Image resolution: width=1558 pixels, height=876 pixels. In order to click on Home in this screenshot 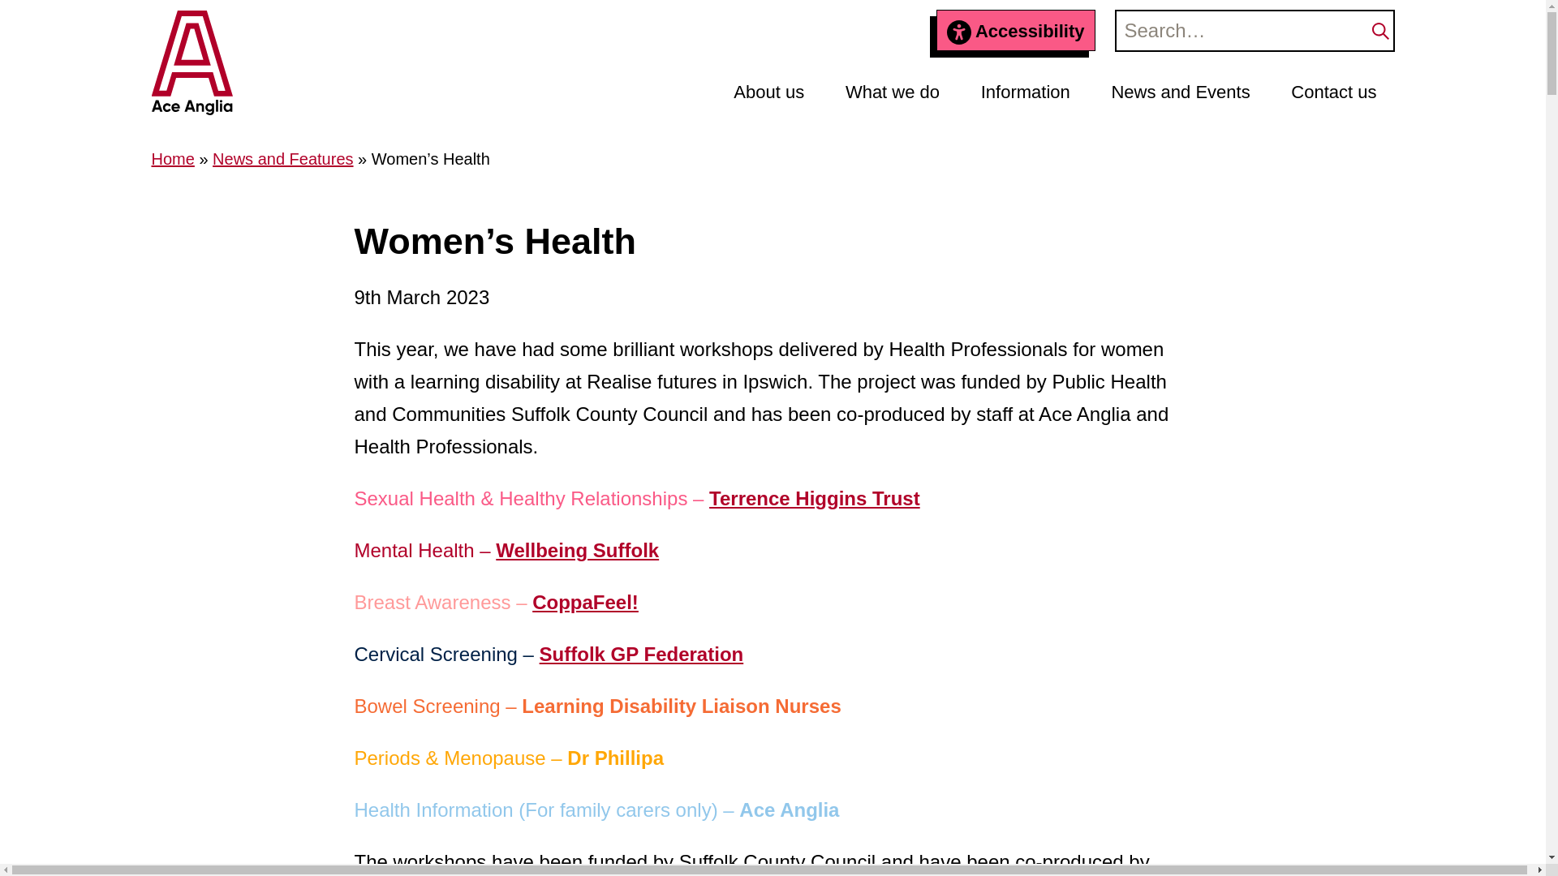, I will do `click(172, 159)`.